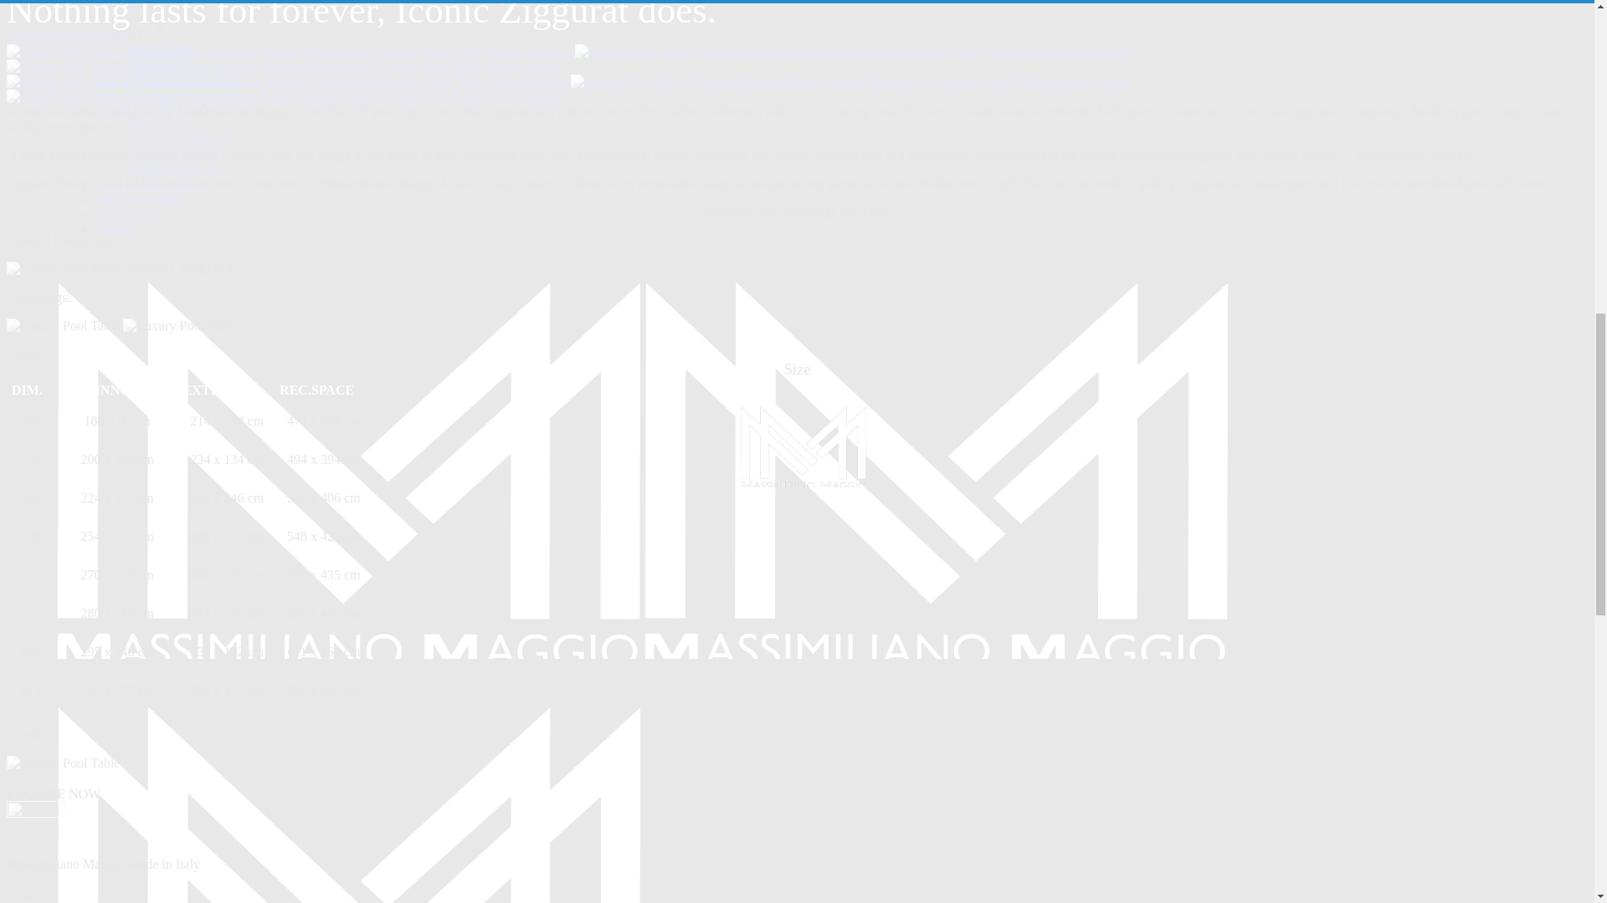  I want to click on NEWS, so click(117, 229).